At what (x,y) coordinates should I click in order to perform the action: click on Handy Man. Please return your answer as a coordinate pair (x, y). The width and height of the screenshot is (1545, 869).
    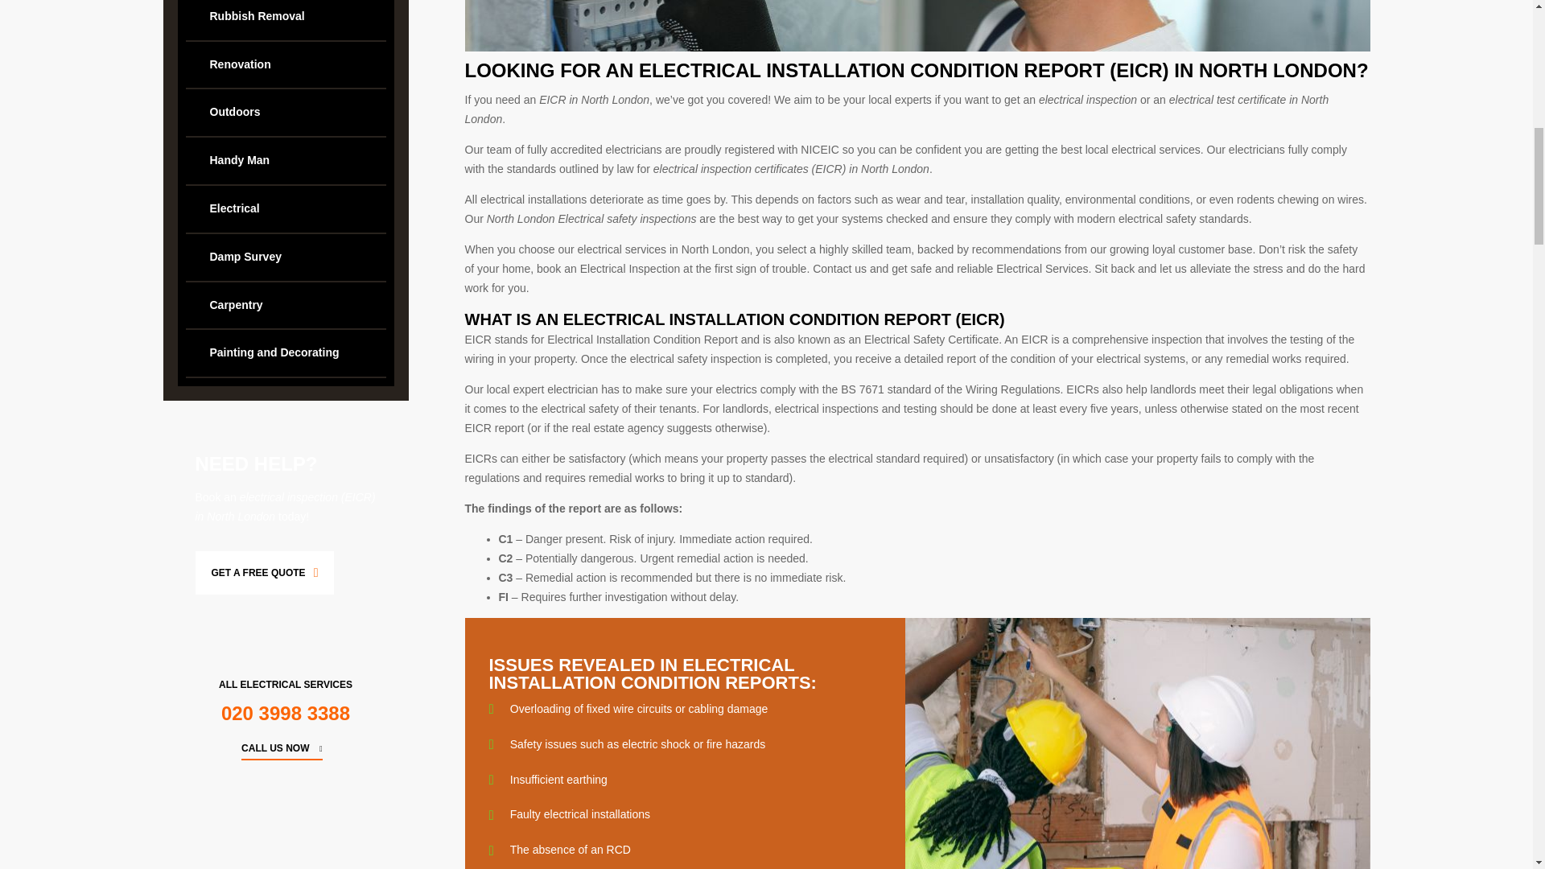
    Looking at the image, I should click on (285, 160).